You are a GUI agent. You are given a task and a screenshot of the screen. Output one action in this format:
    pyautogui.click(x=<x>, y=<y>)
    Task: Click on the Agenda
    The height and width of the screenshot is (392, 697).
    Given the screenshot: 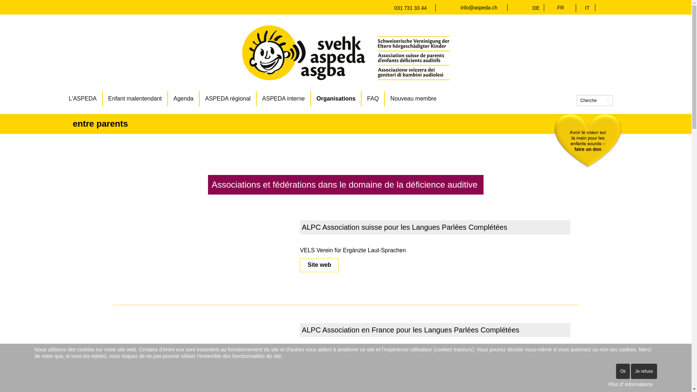 What is the action you would take?
    pyautogui.click(x=184, y=99)
    